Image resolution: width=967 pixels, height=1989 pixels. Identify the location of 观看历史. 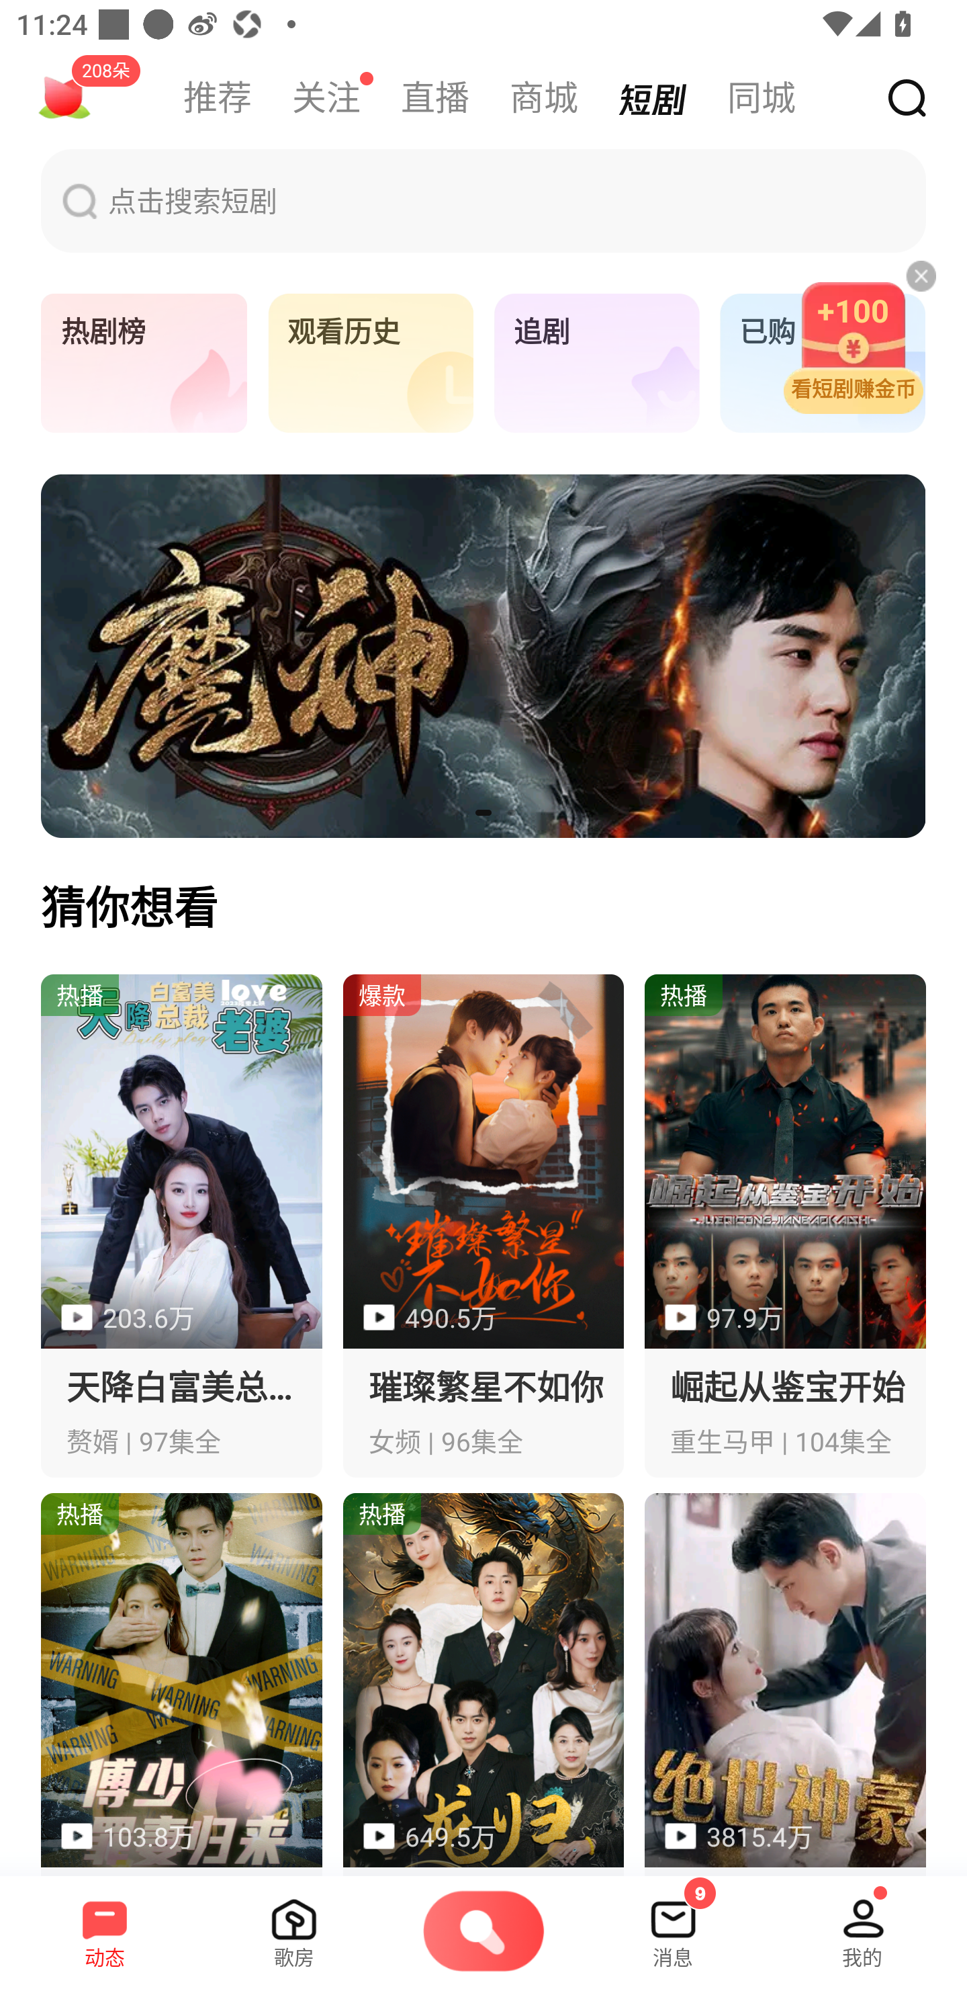
(370, 364).